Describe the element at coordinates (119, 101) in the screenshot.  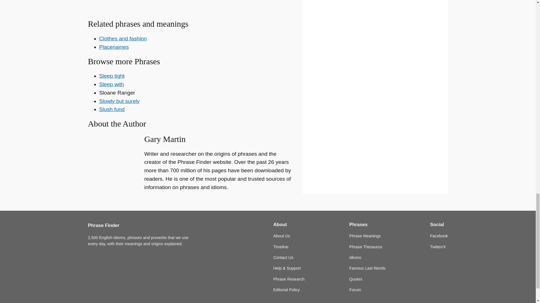
I see `Slowly but surely` at that location.